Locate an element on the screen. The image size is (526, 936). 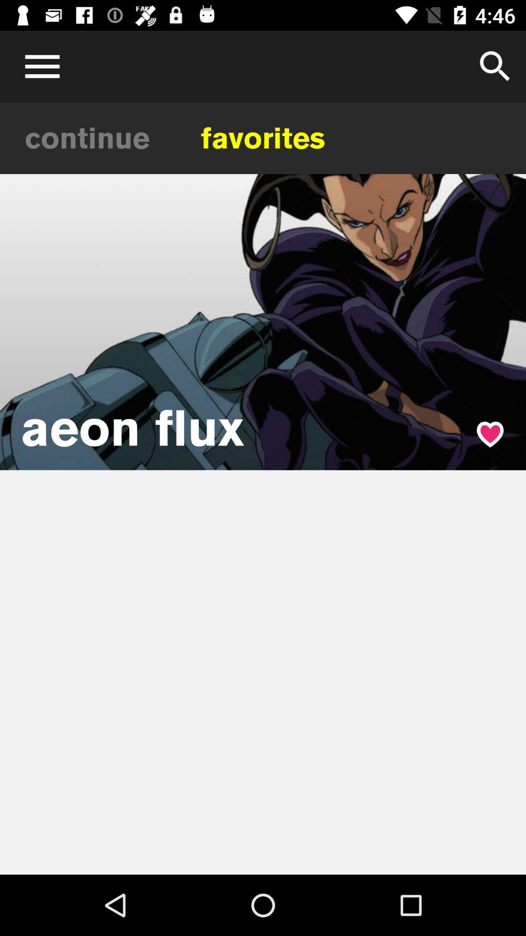
toggle favorite is located at coordinates (490, 434).